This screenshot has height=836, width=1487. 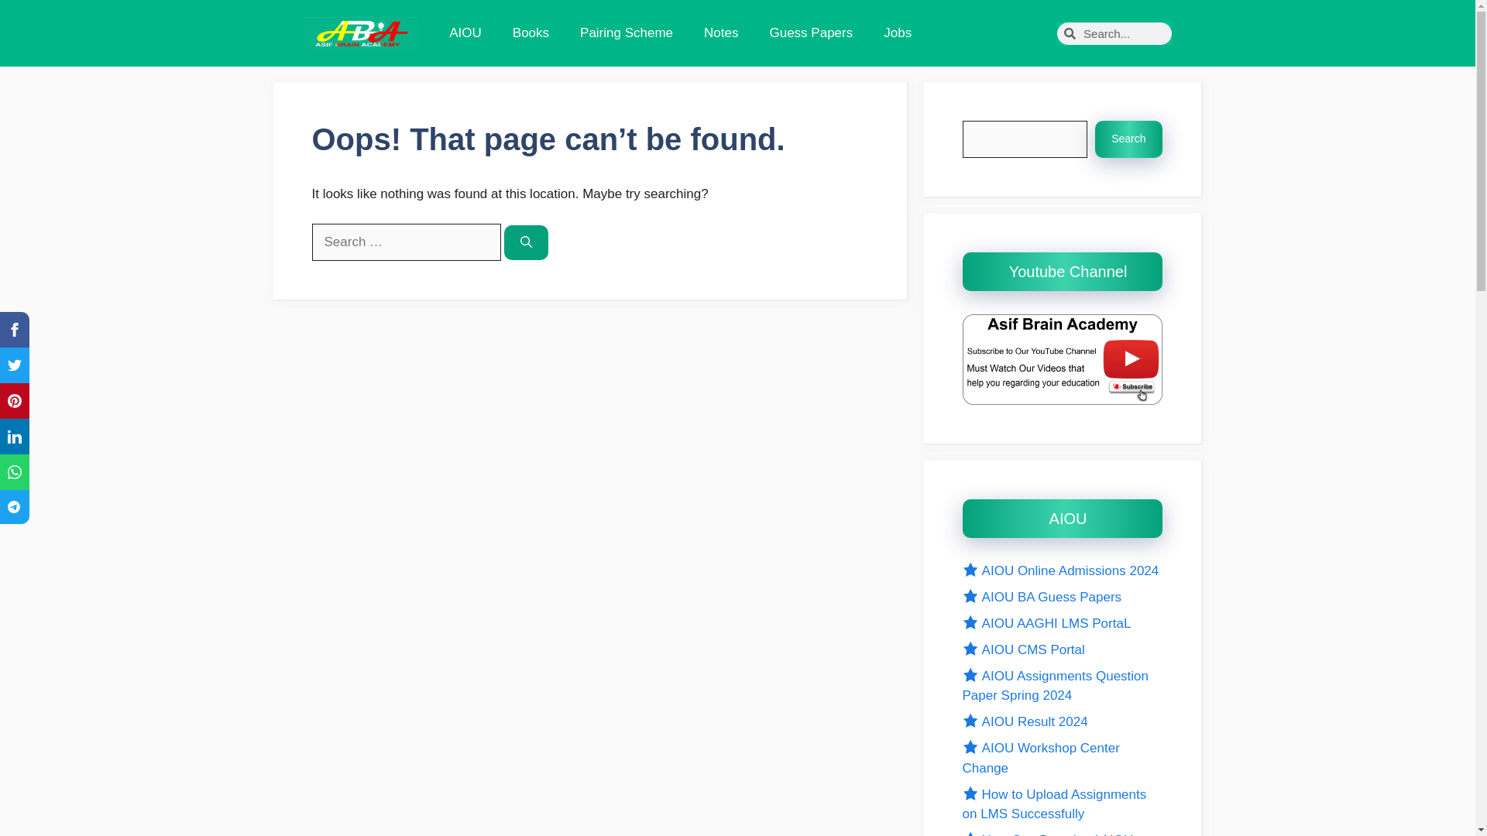 What do you see at coordinates (1054, 804) in the screenshot?
I see `How to Upload Assignments on LMS Successfully` at bounding box center [1054, 804].